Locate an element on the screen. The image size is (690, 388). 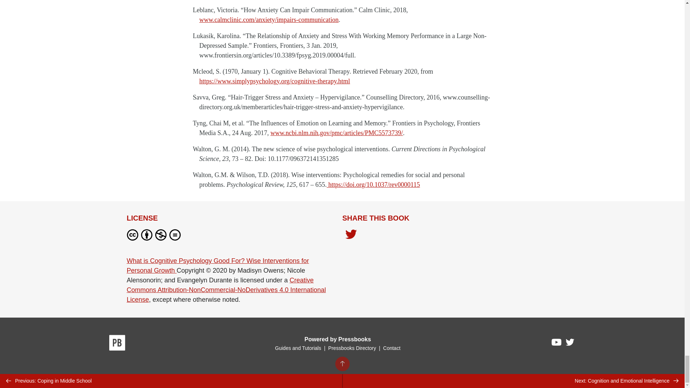
Contact is located at coordinates (391, 348).